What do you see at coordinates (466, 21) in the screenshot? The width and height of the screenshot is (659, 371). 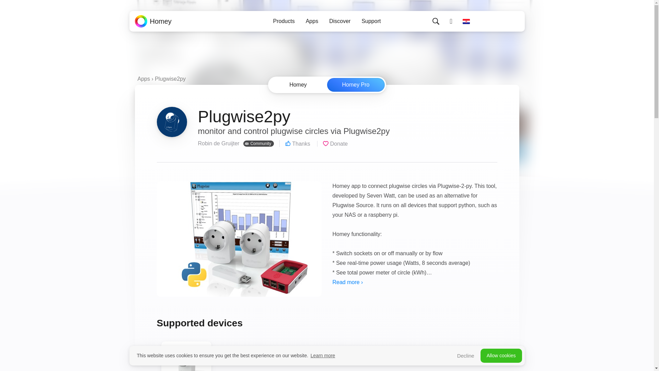 I see `Choose your country` at bounding box center [466, 21].